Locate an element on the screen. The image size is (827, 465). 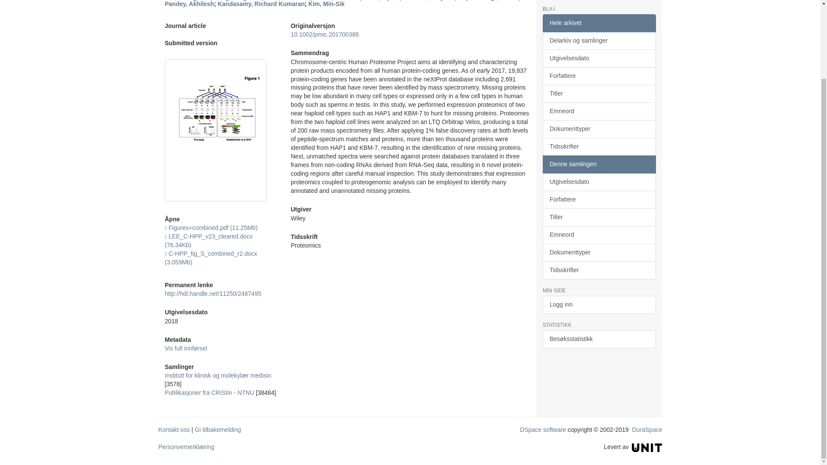
Song, JongKeon is located at coordinates (238, 0).